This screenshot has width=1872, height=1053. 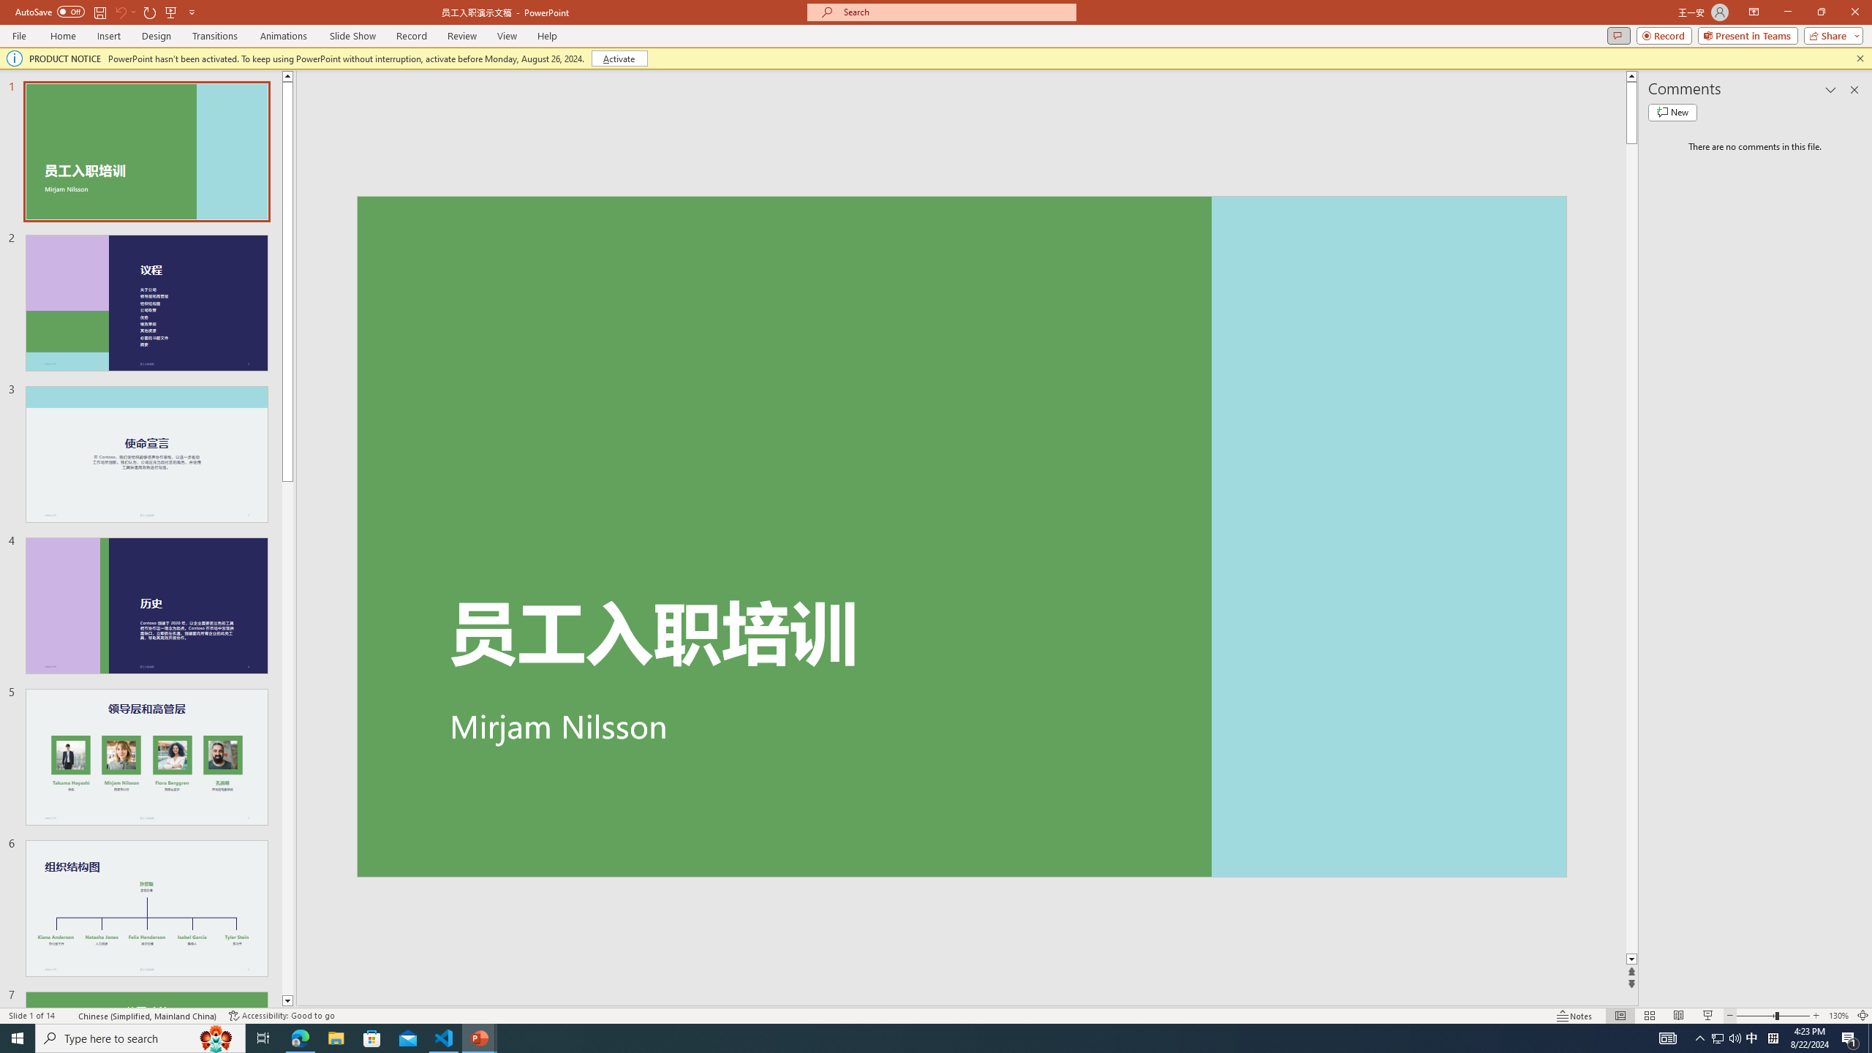 What do you see at coordinates (1838, 1016) in the screenshot?
I see `Zoom 130%` at bounding box center [1838, 1016].